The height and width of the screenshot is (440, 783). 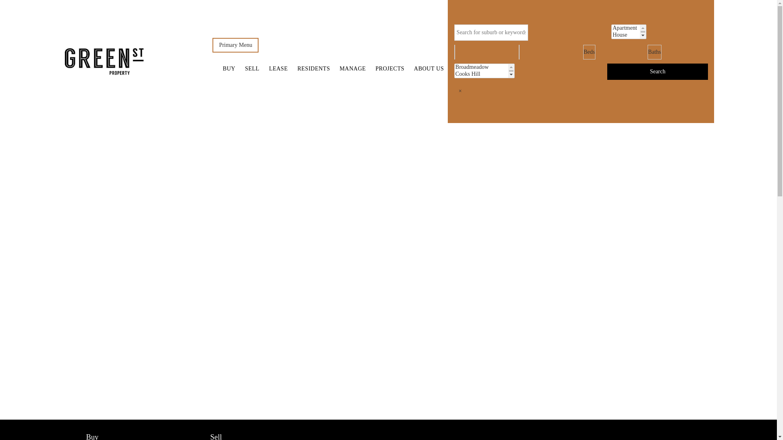 What do you see at coordinates (314, 69) in the screenshot?
I see `RESIDENTS` at bounding box center [314, 69].